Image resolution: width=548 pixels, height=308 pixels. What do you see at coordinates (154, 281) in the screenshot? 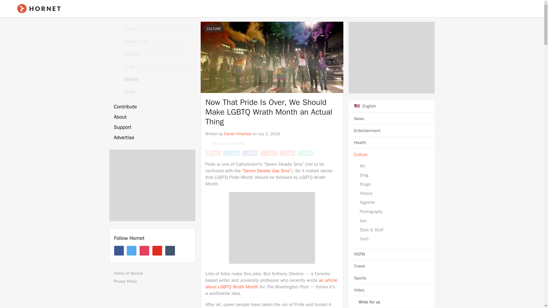
I see `Privacy Policy` at bounding box center [154, 281].